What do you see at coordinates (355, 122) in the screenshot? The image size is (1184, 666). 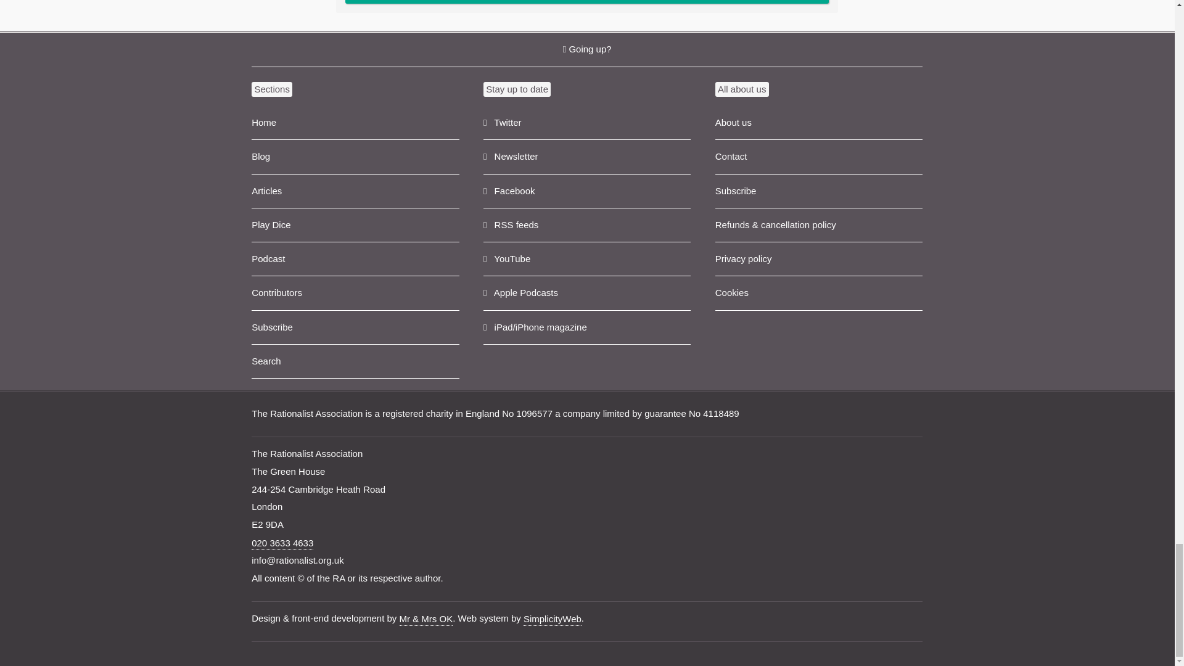 I see `Home` at bounding box center [355, 122].